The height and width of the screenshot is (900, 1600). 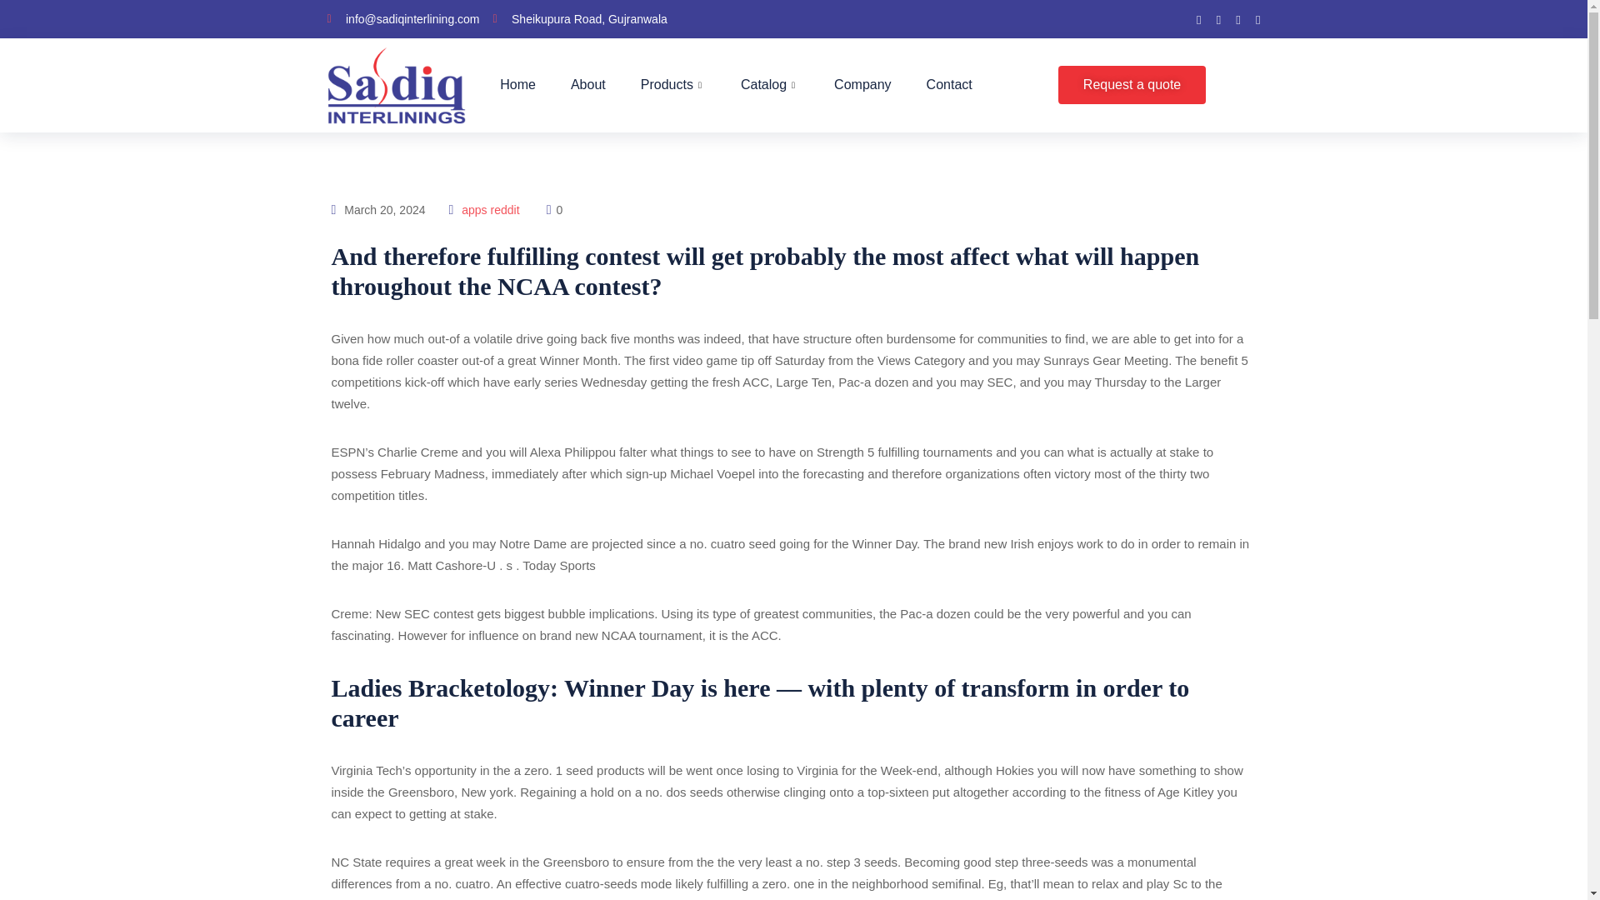 What do you see at coordinates (588, 85) in the screenshot?
I see `About` at bounding box center [588, 85].